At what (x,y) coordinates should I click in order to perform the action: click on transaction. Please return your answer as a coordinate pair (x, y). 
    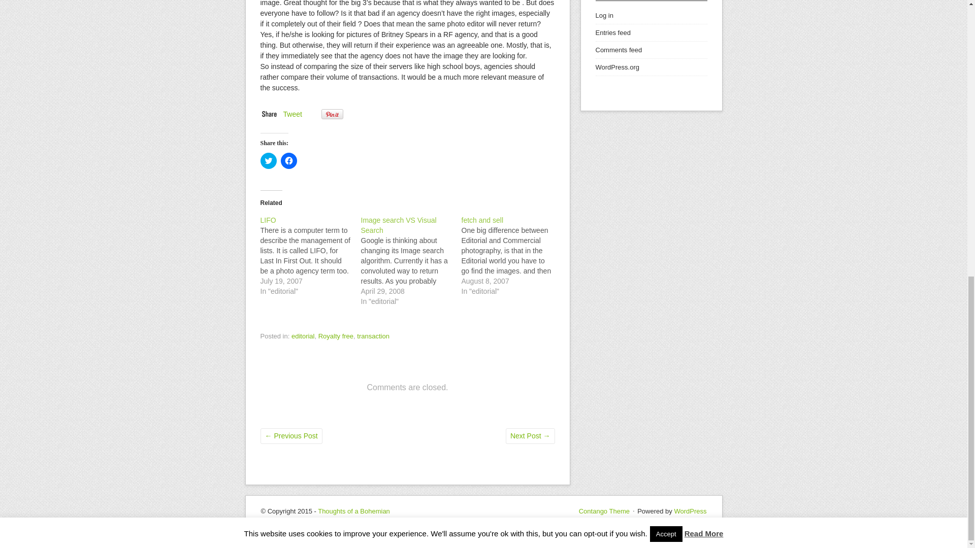
    Looking at the image, I should click on (373, 336).